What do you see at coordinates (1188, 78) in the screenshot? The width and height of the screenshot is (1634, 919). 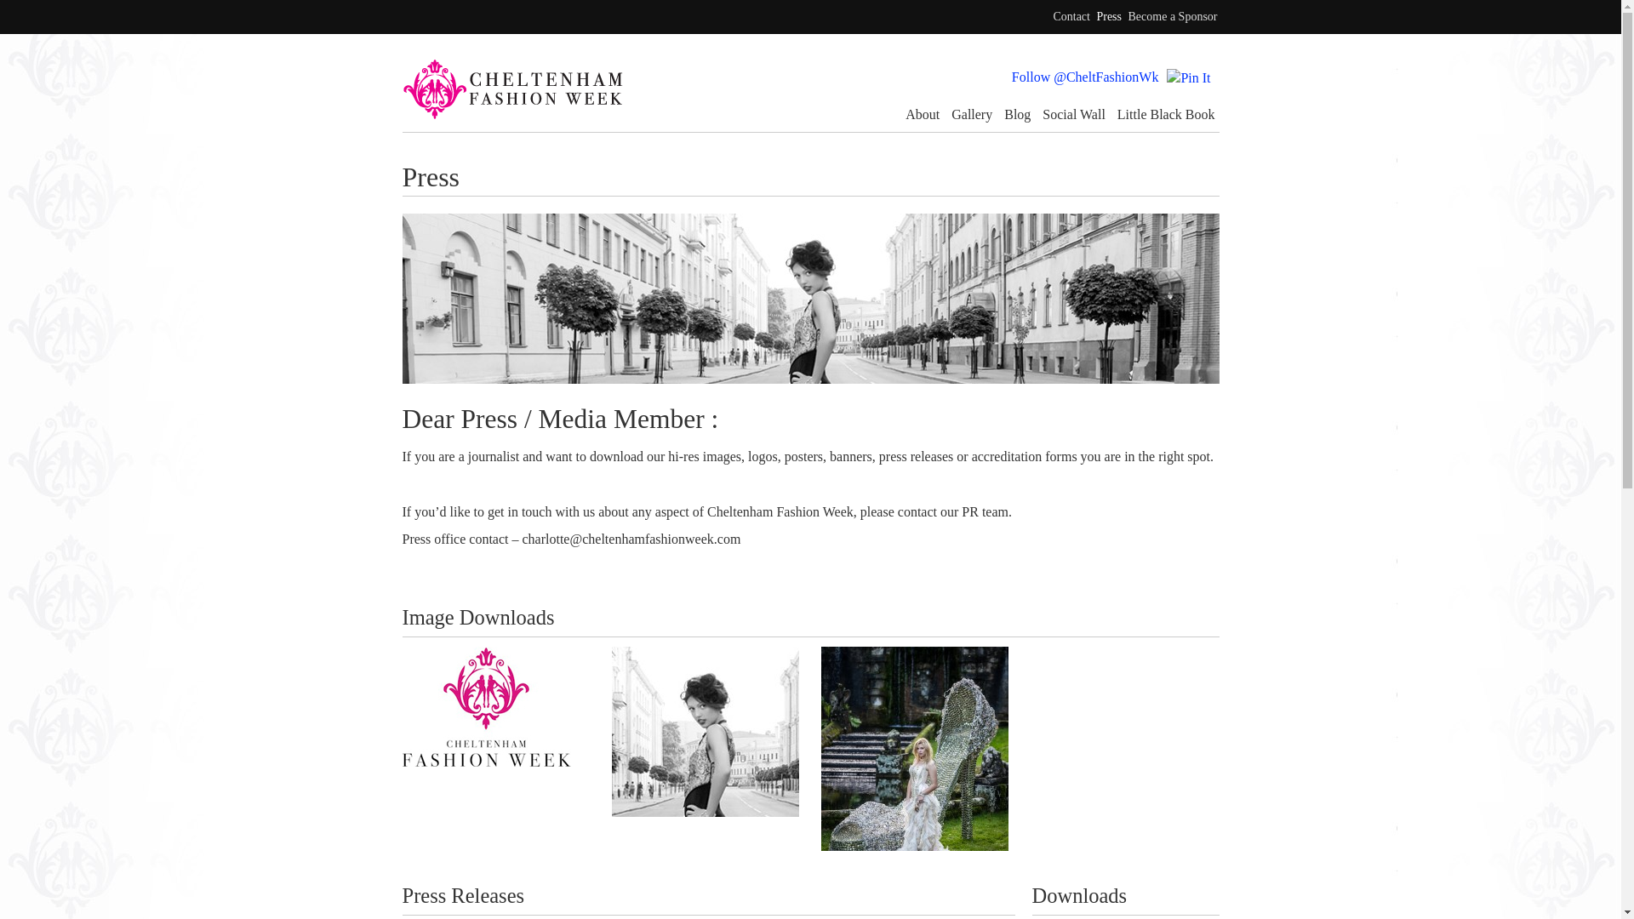 I see `Pin It` at bounding box center [1188, 78].